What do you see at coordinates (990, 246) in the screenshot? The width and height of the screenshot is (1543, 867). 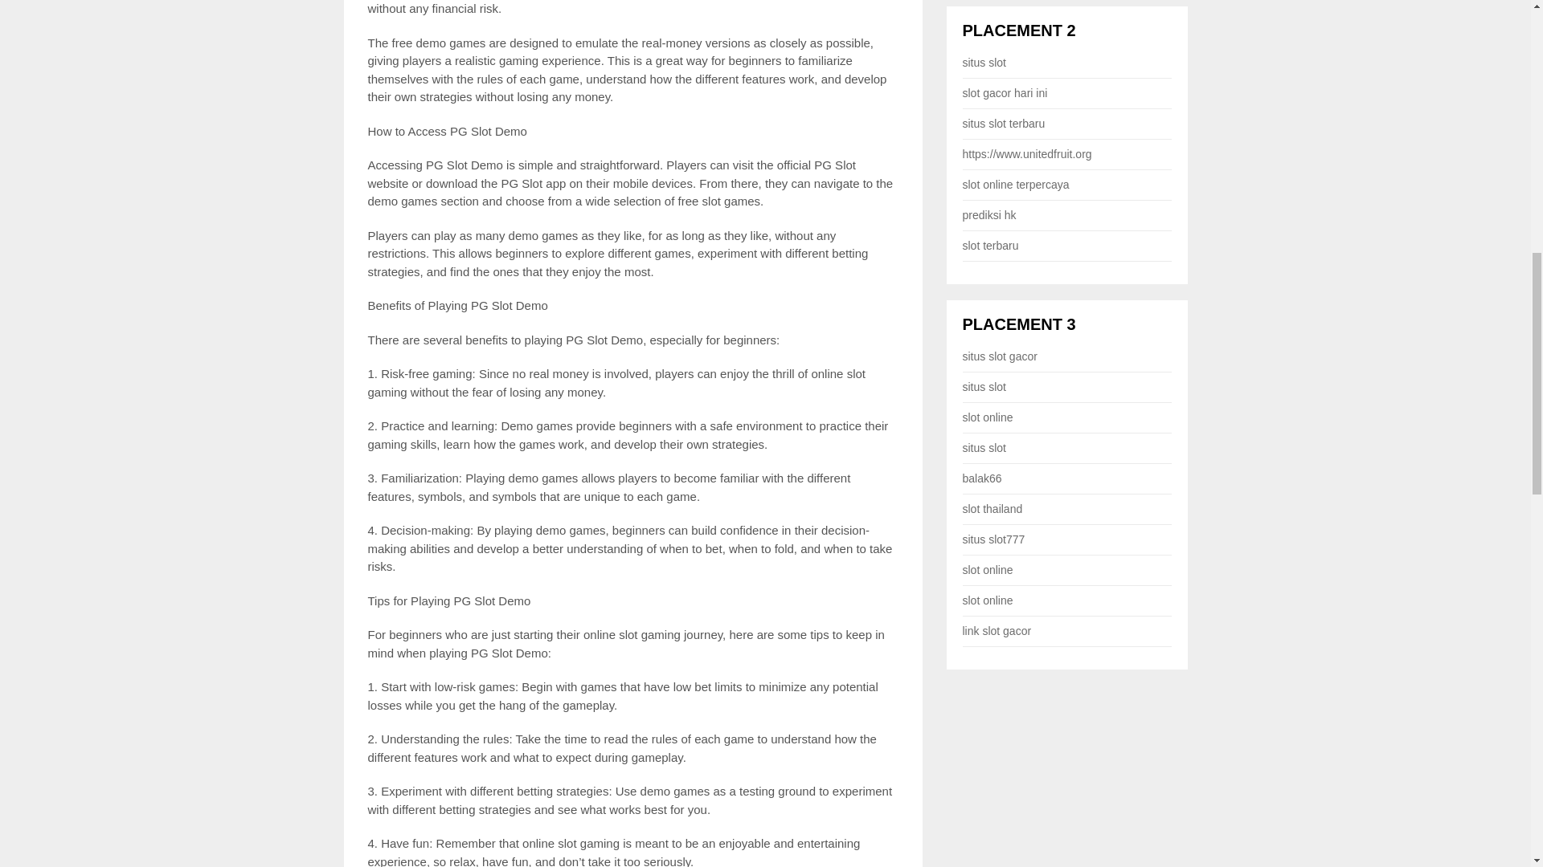 I see `slot terbaru` at bounding box center [990, 246].